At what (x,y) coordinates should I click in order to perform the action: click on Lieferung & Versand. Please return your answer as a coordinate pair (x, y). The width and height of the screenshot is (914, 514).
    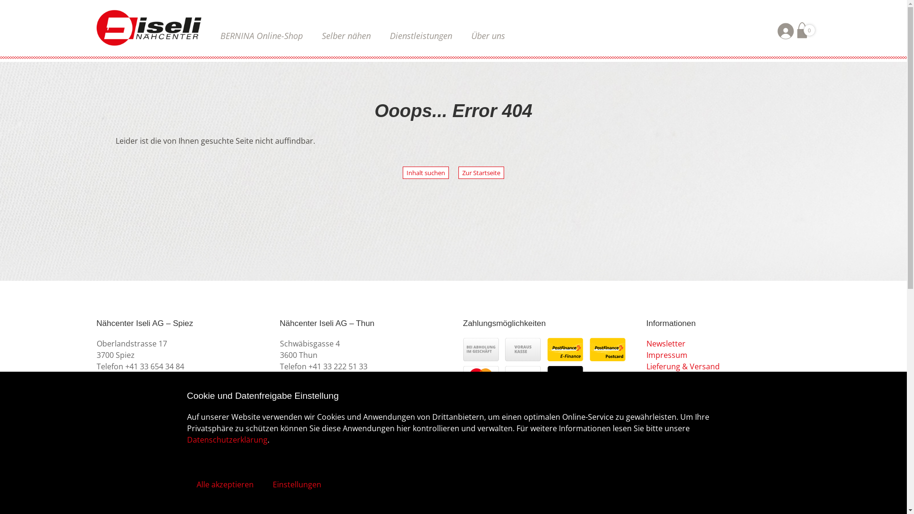
    Looking at the image, I should click on (683, 366).